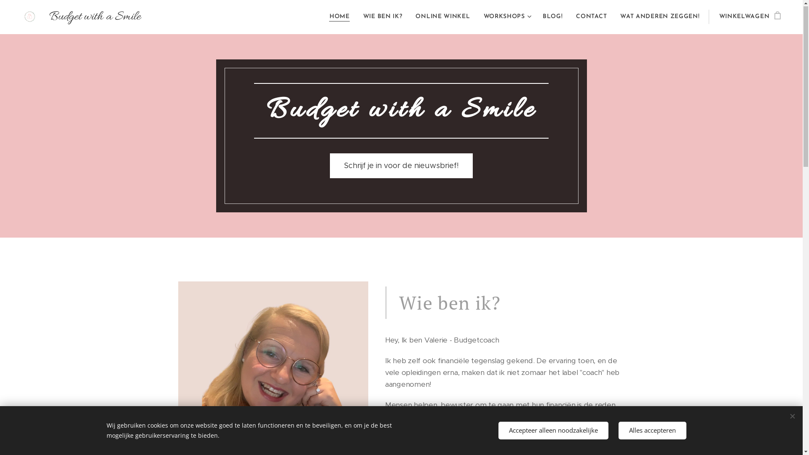 The image size is (809, 455). I want to click on BLOG!, so click(553, 17).